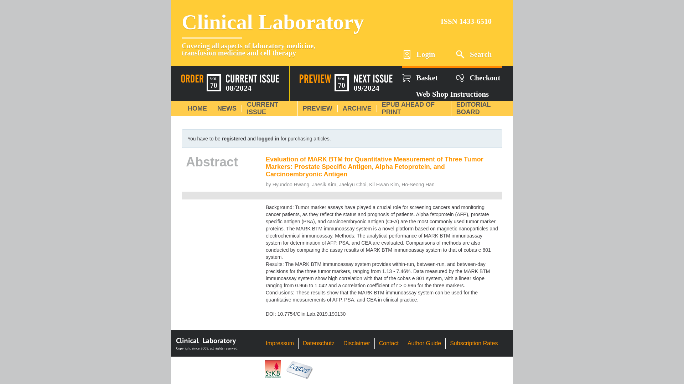 Image resolution: width=684 pixels, height=384 pixels. Describe the element at coordinates (425, 54) in the screenshot. I see `Login` at that location.